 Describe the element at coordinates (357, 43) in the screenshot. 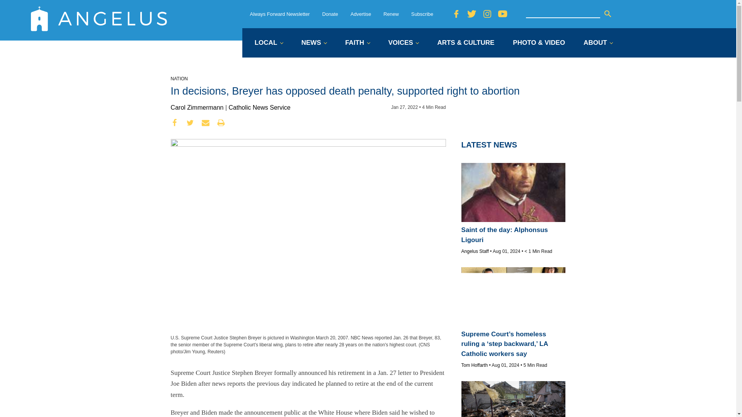

I see `FAITH` at that location.